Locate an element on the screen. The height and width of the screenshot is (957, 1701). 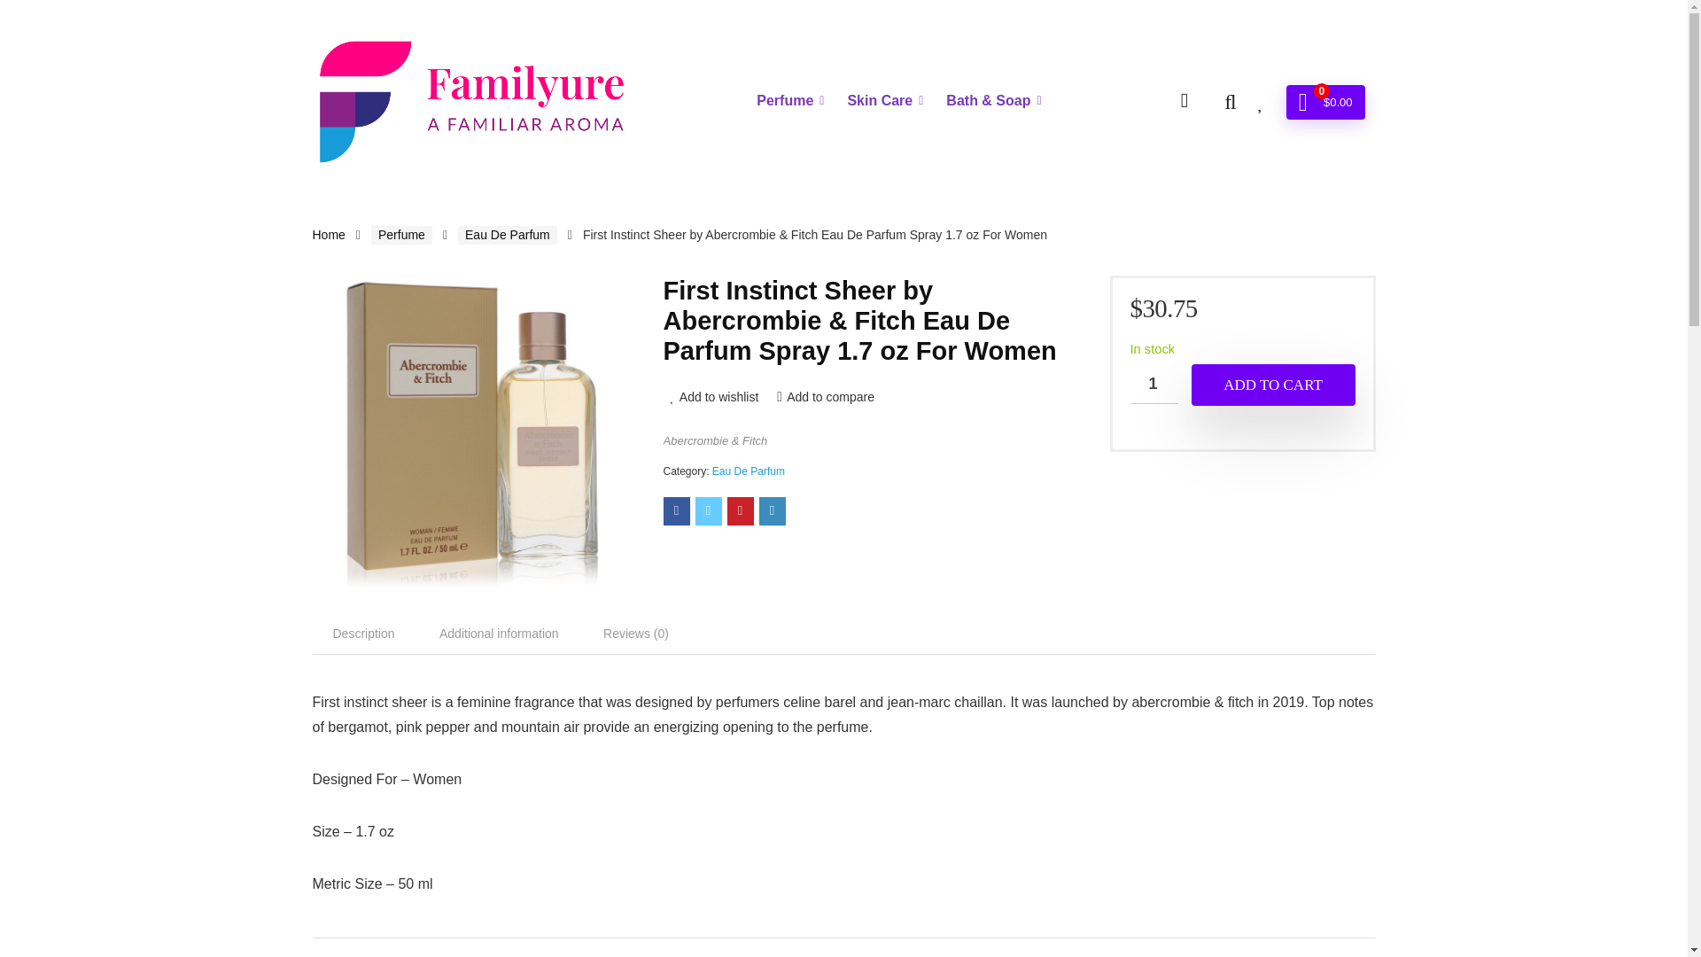
Eau De Parfum is located at coordinates (507, 235).